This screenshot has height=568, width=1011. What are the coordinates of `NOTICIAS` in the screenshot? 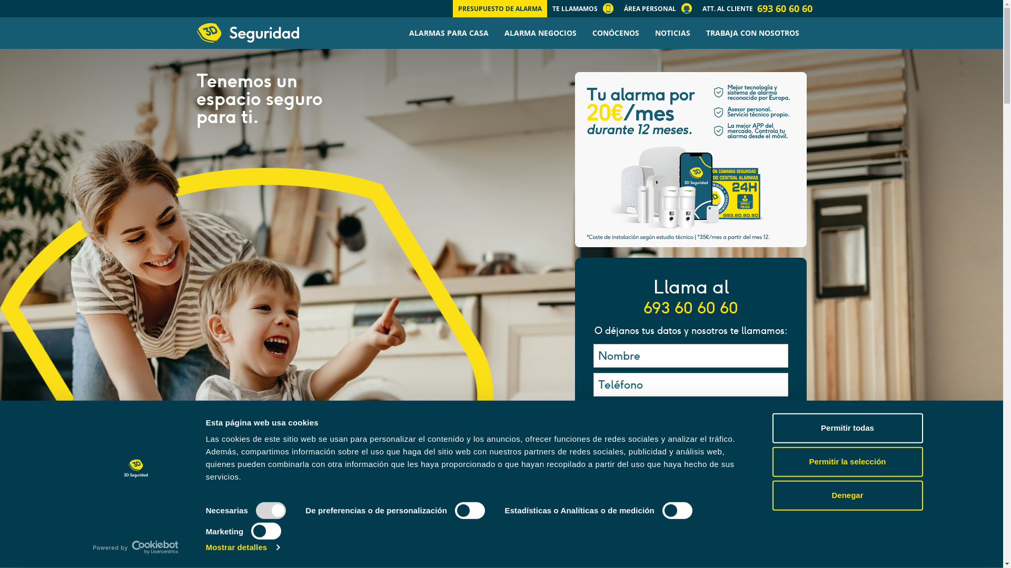 It's located at (672, 33).